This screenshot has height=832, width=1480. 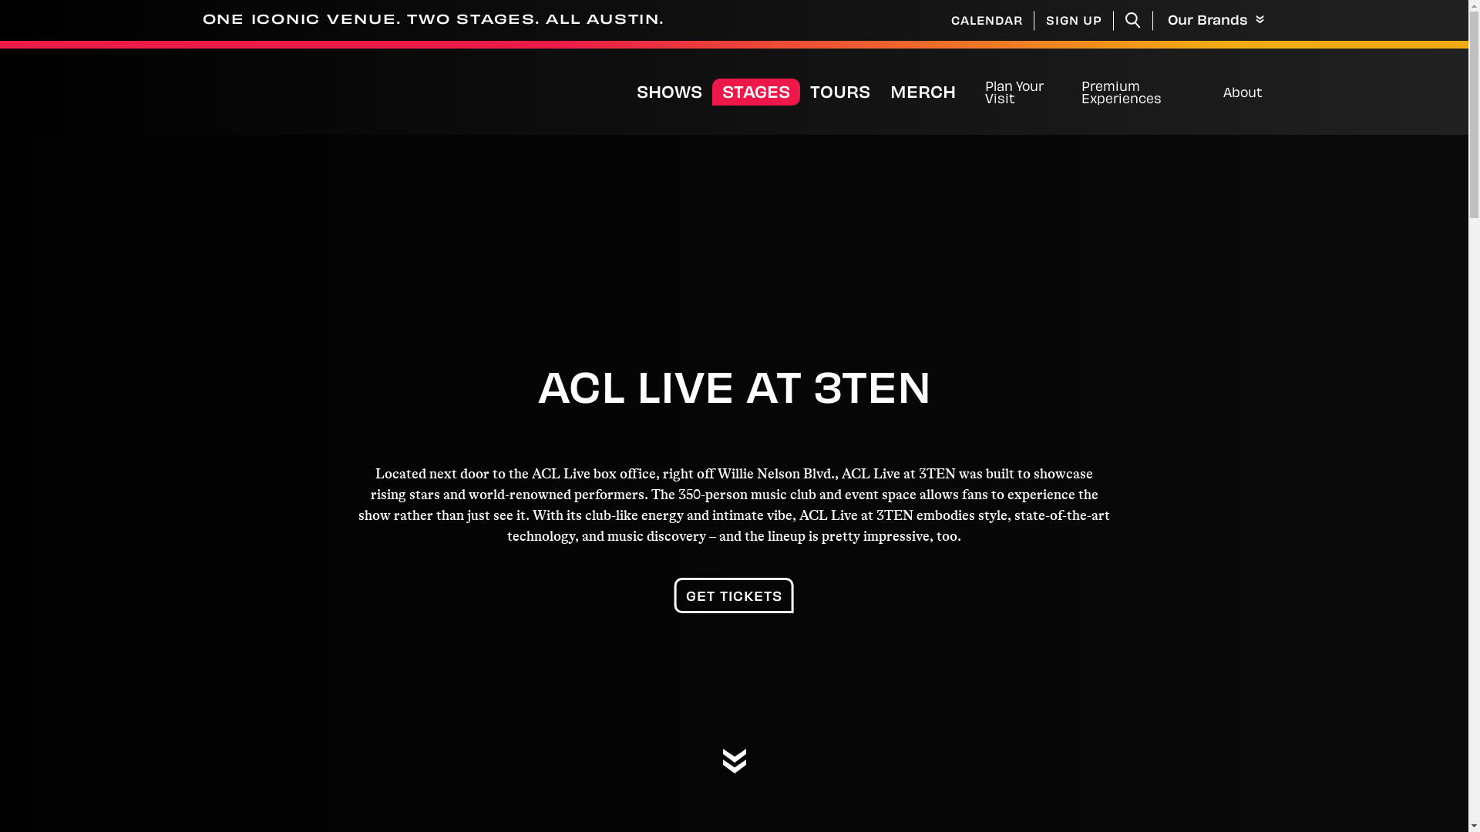 What do you see at coordinates (669, 92) in the screenshot?
I see `SHOWS` at bounding box center [669, 92].